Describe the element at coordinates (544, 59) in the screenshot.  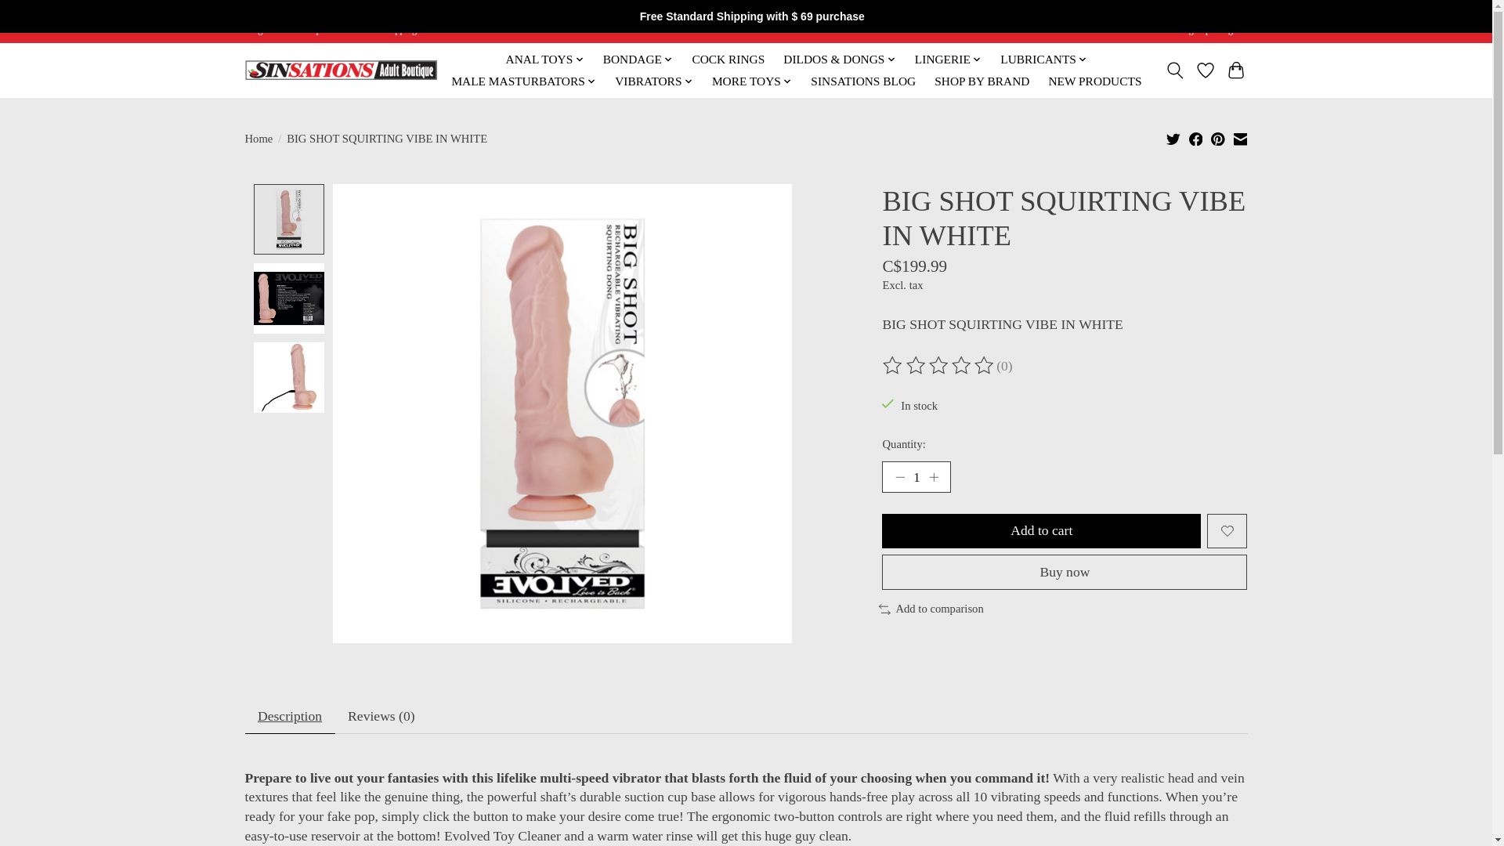
I see `ANAL TOYS` at that location.